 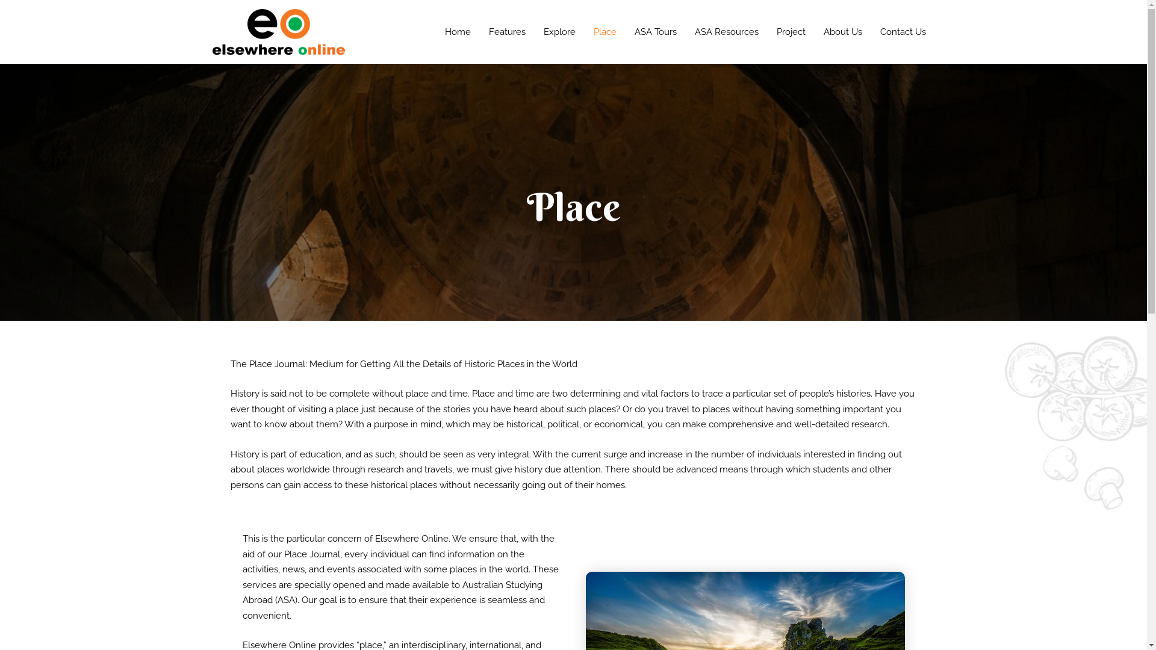 What do you see at coordinates (604, 32) in the screenshot?
I see `Place` at bounding box center [604, 32].